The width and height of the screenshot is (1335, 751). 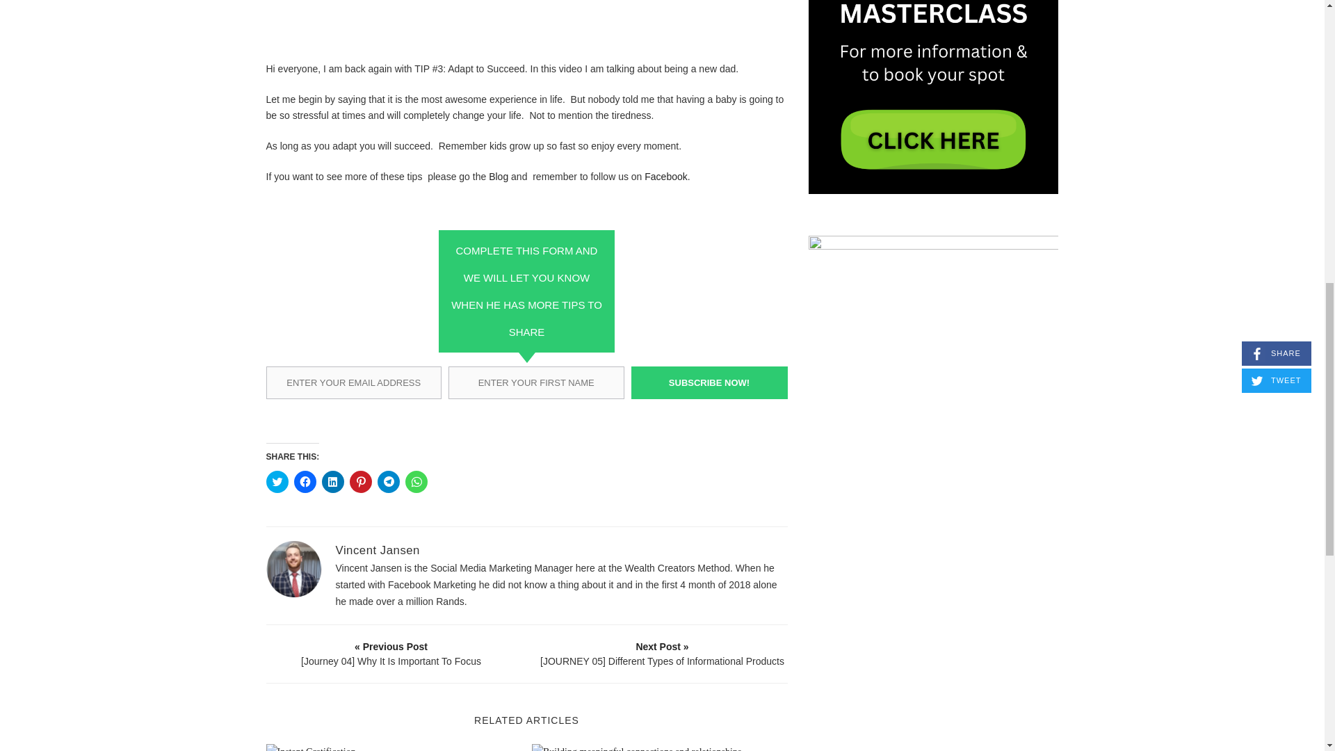 What do you see at coordinates (277, 481) in the screenshot?
I see `Click to share on Twitter` at bounding box center [277, 481].